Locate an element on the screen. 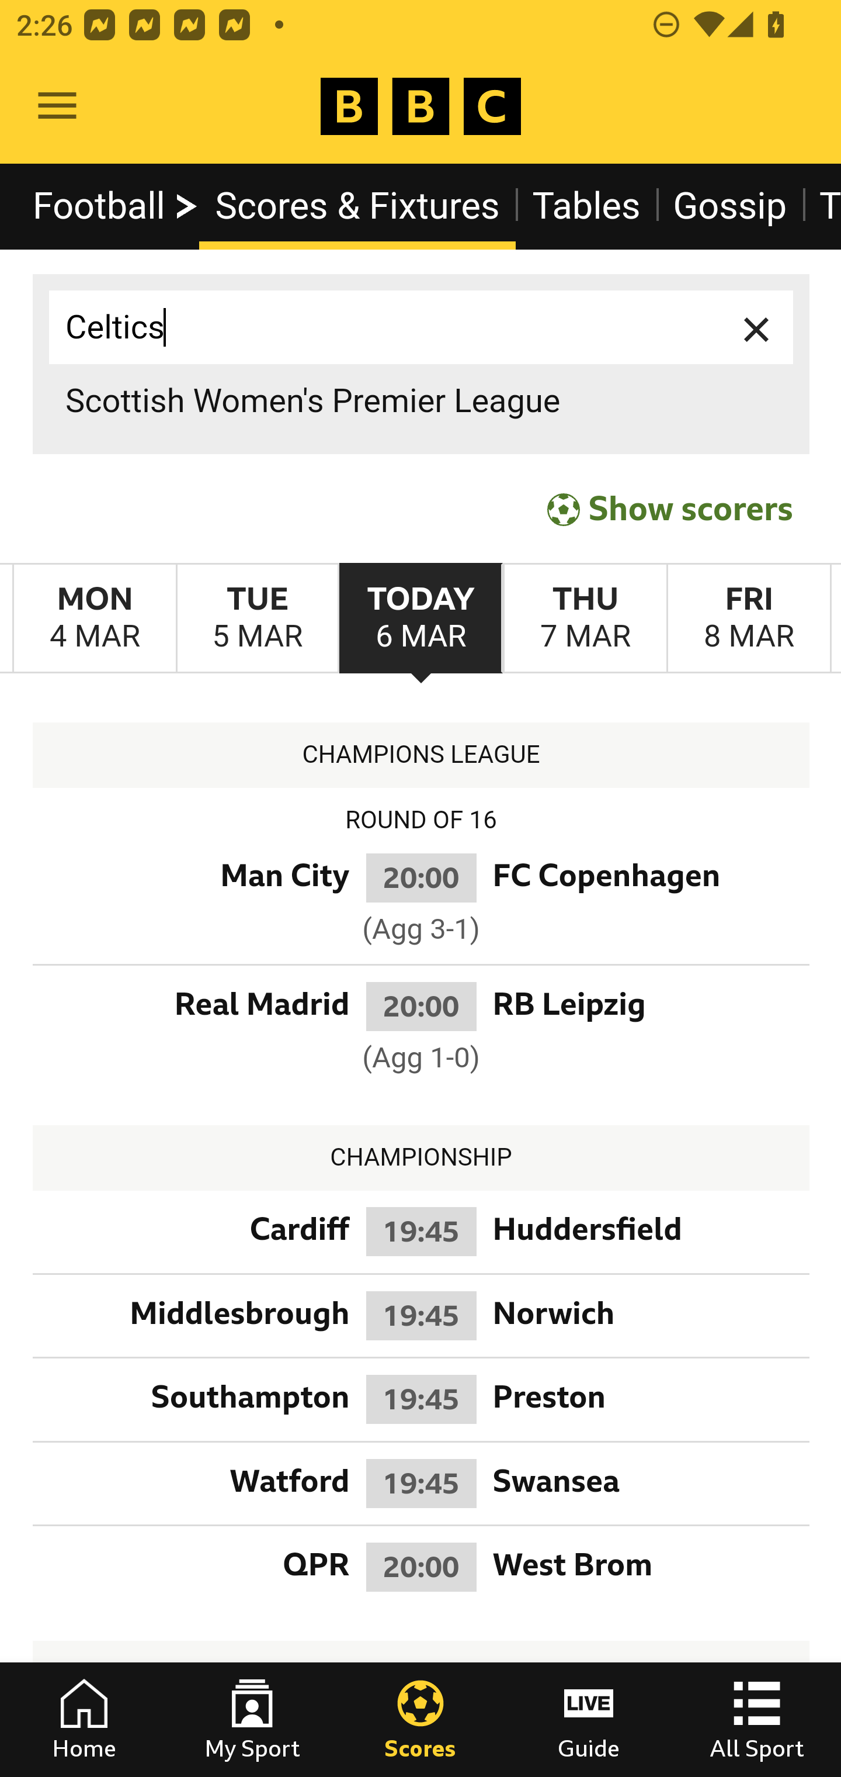  MondayMarch 4th Monday March 4th is located at coordinates (95, 619).